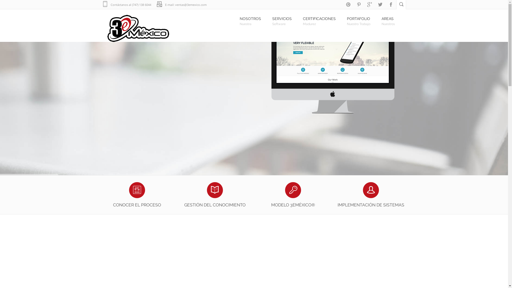 This screenshot has width=512, height=288. Describe the element at coordinates (283, 20) in the screenshot. I see `SERVICIOS
Software` at that location.